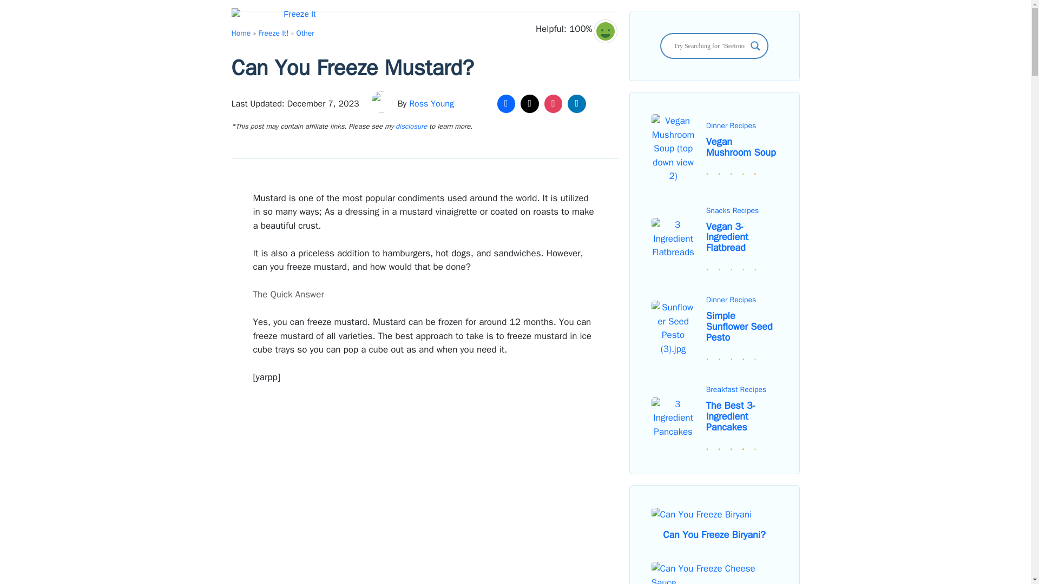  What do you see at coordinates (305, 33) in the screenshot?
I see `Other` at bounding box center [305, 33].